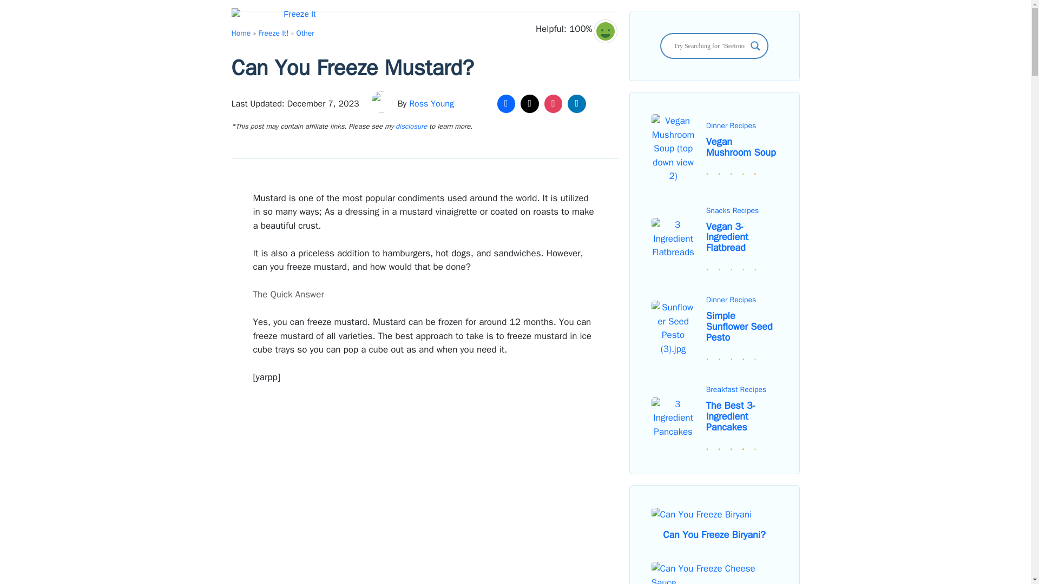  What do you see at coordinates (305, 33) in the screenshot?
I see `Other` at bounding box center [305, 33].